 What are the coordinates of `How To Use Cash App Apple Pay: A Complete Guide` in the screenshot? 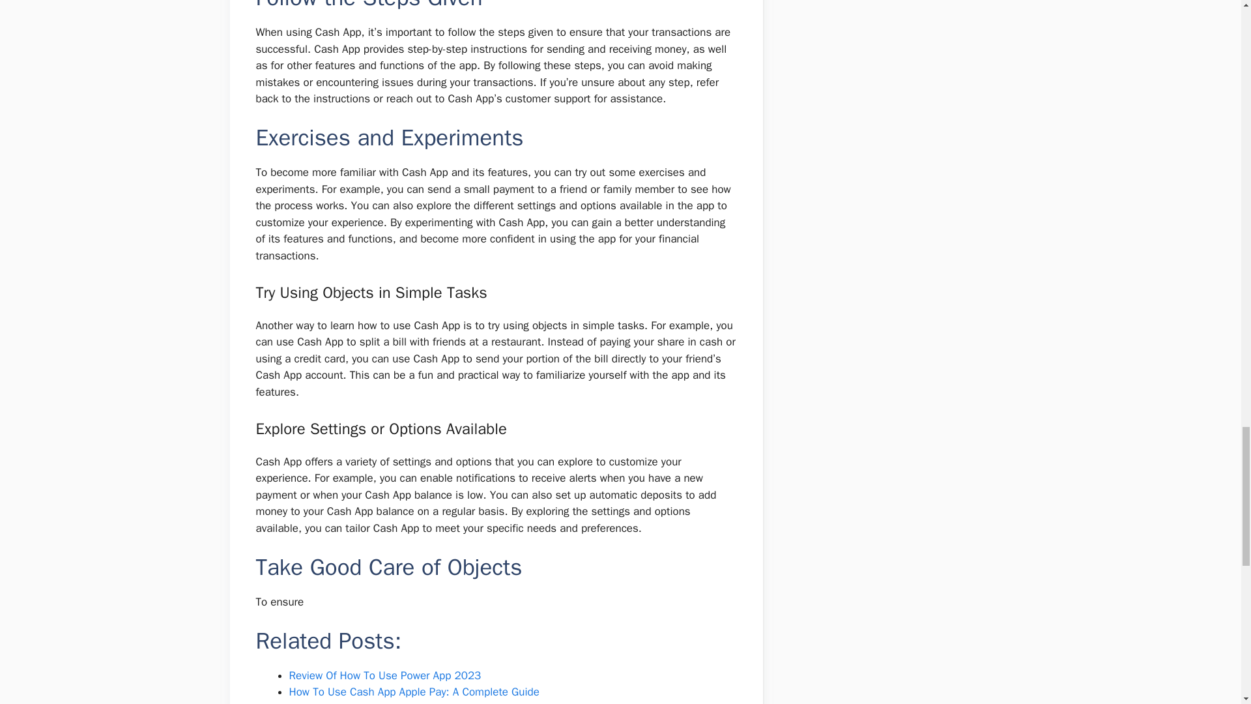 It's located at (414, 692).